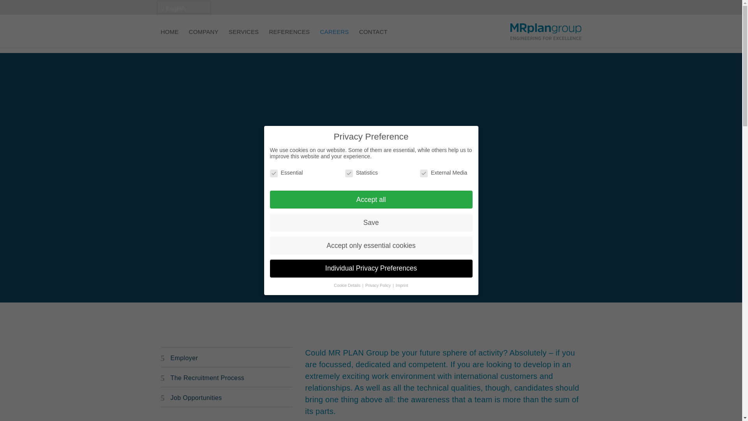 Image resolution: width=748 pixels, height=421 pixels. What do you see at coordinates (169, 38) in the screenshot?
I see `HOME` at bounding box center [169, 38].